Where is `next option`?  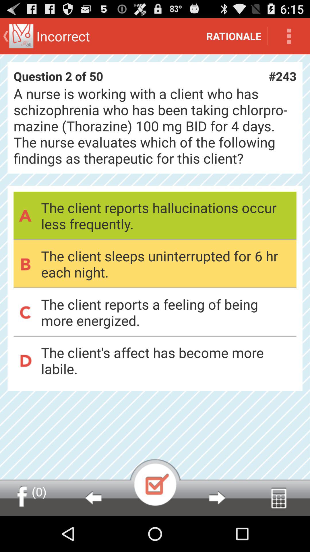
next option is located at coordinates (217, 498).